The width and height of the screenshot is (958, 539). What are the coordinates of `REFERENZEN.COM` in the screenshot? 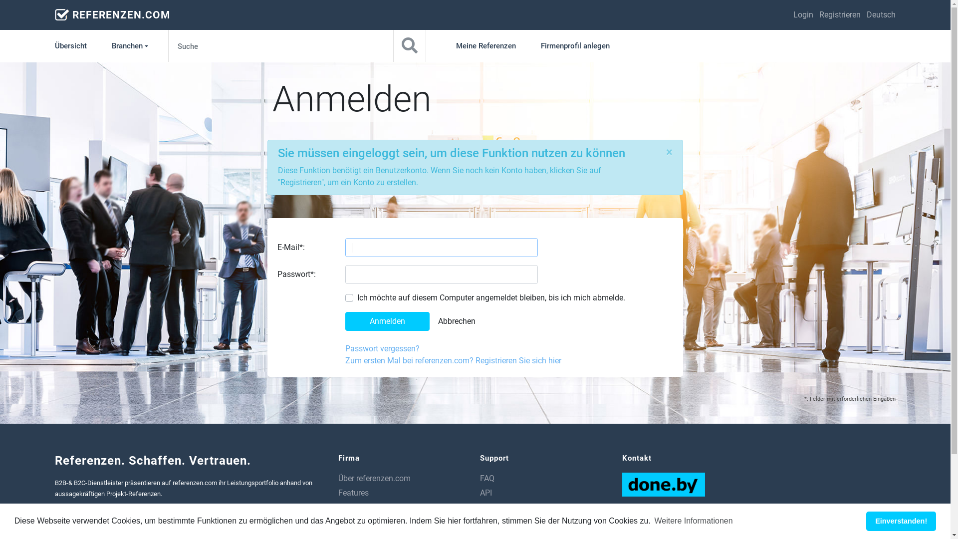 It's located at (121, 15).